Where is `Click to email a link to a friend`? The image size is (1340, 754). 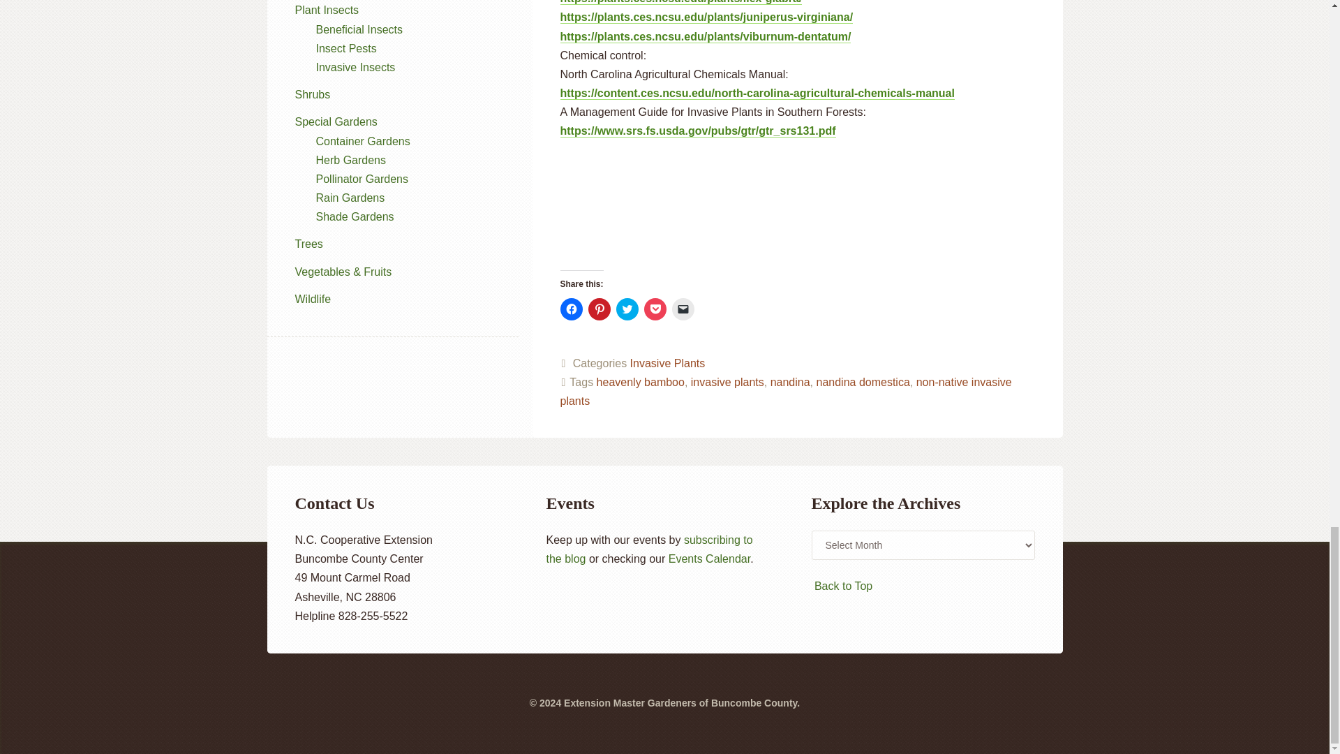 Click to email a link to a friend is located at coordinates (683, 309).